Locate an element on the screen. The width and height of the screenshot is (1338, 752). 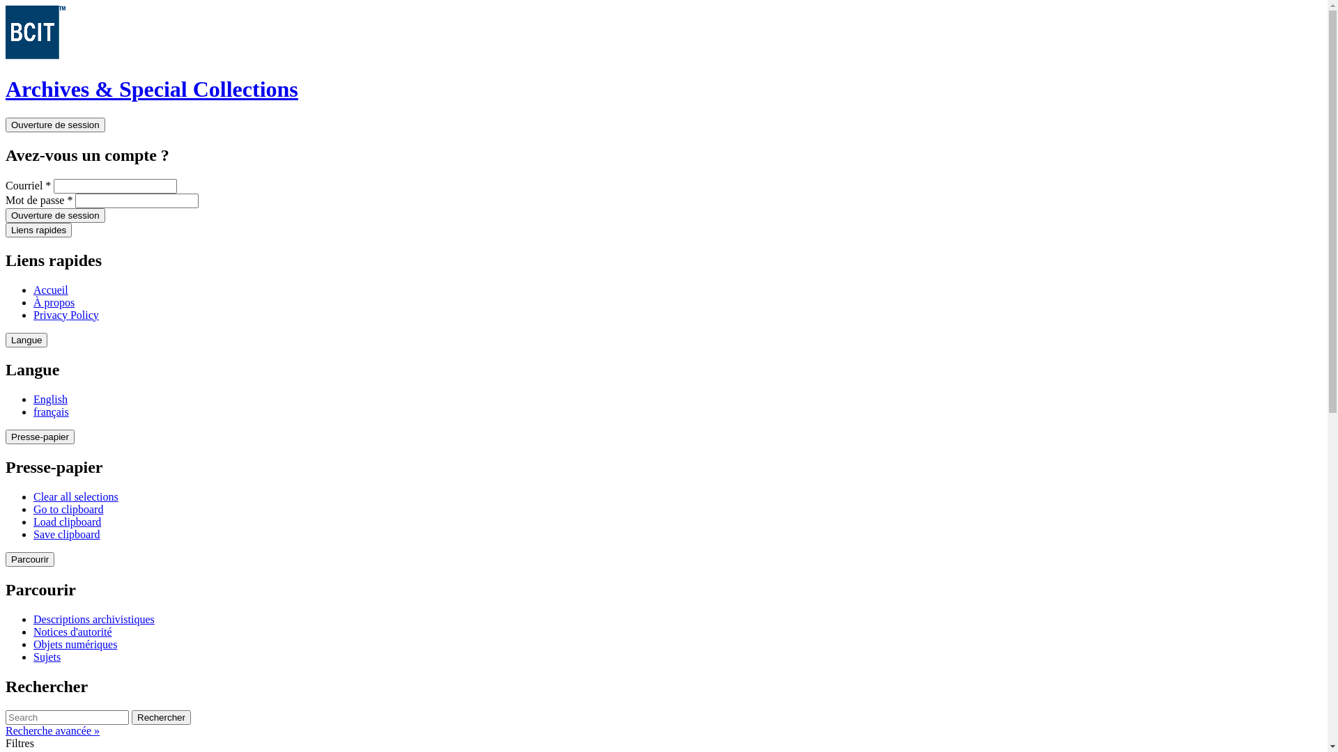
Liens rapides is located at coordinates (39, 230).